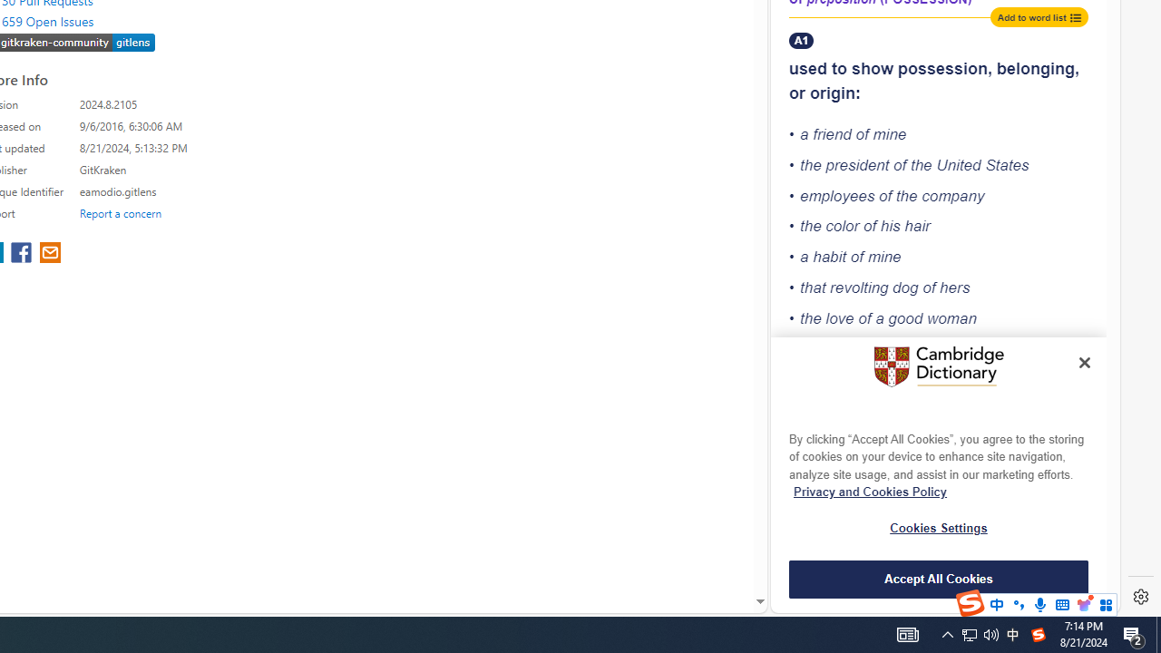  What do you see at coordinates (938, 548) in the screenshot?
I see `OFTV - Enjoy videos from your favorite OF creators!` at bounding box center [938, 548].